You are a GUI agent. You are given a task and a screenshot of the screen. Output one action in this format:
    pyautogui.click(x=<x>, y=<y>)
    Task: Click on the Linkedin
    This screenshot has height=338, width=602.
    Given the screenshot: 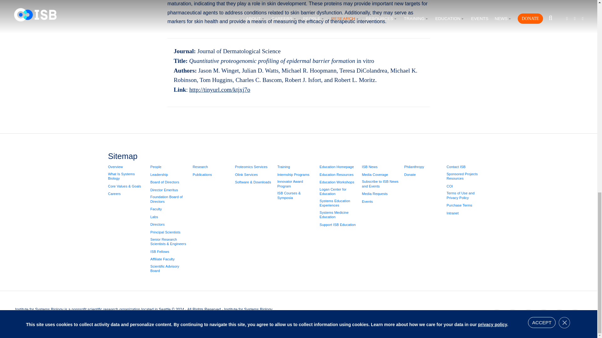 What is the action you would take?
    pyautogui.click(x=528, y=316)
    